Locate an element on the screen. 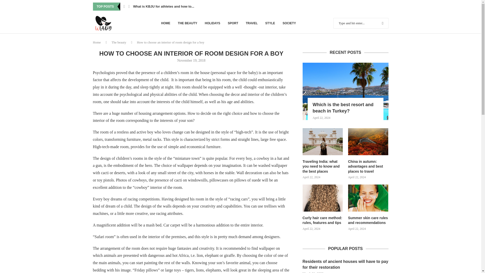 This screenshot has height=273, width=485. Summer skin care rules and recommendations is located at coordinates (368, 198).